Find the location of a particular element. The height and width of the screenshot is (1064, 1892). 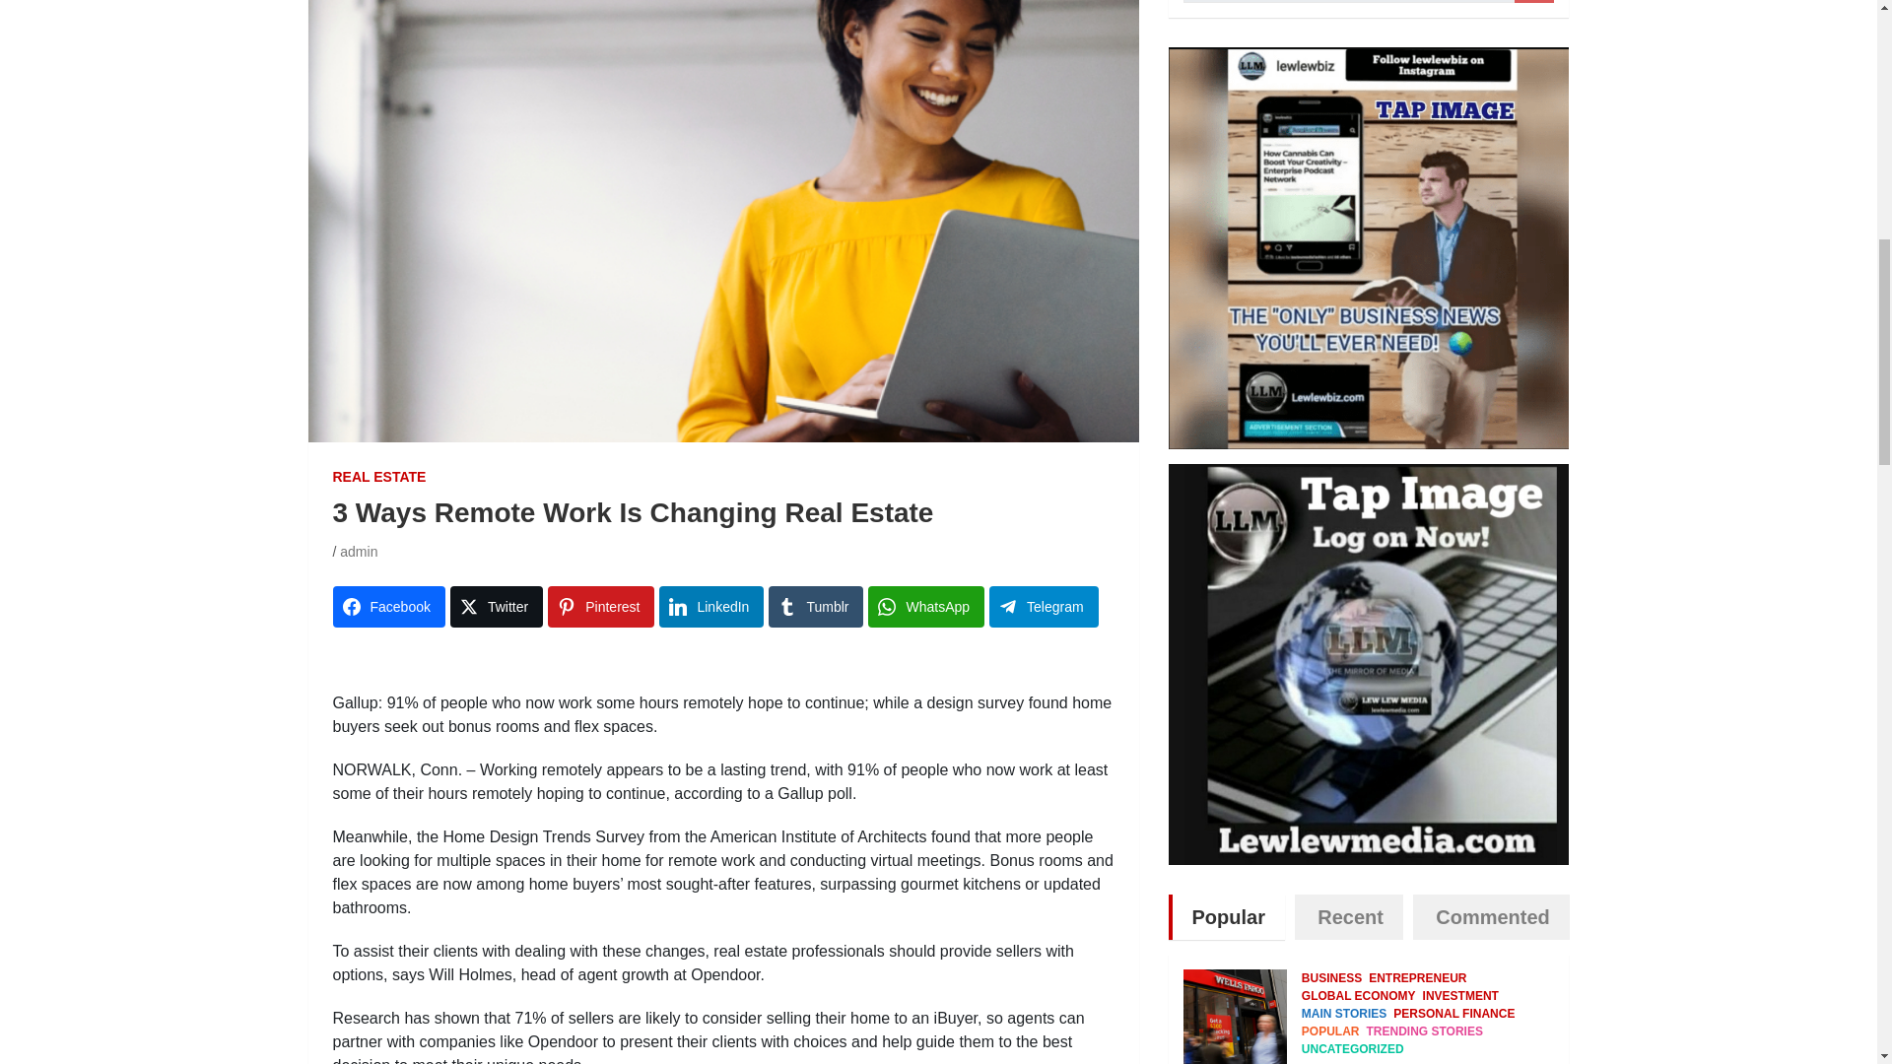

WhatsApp is located at coordinates (926, 607).